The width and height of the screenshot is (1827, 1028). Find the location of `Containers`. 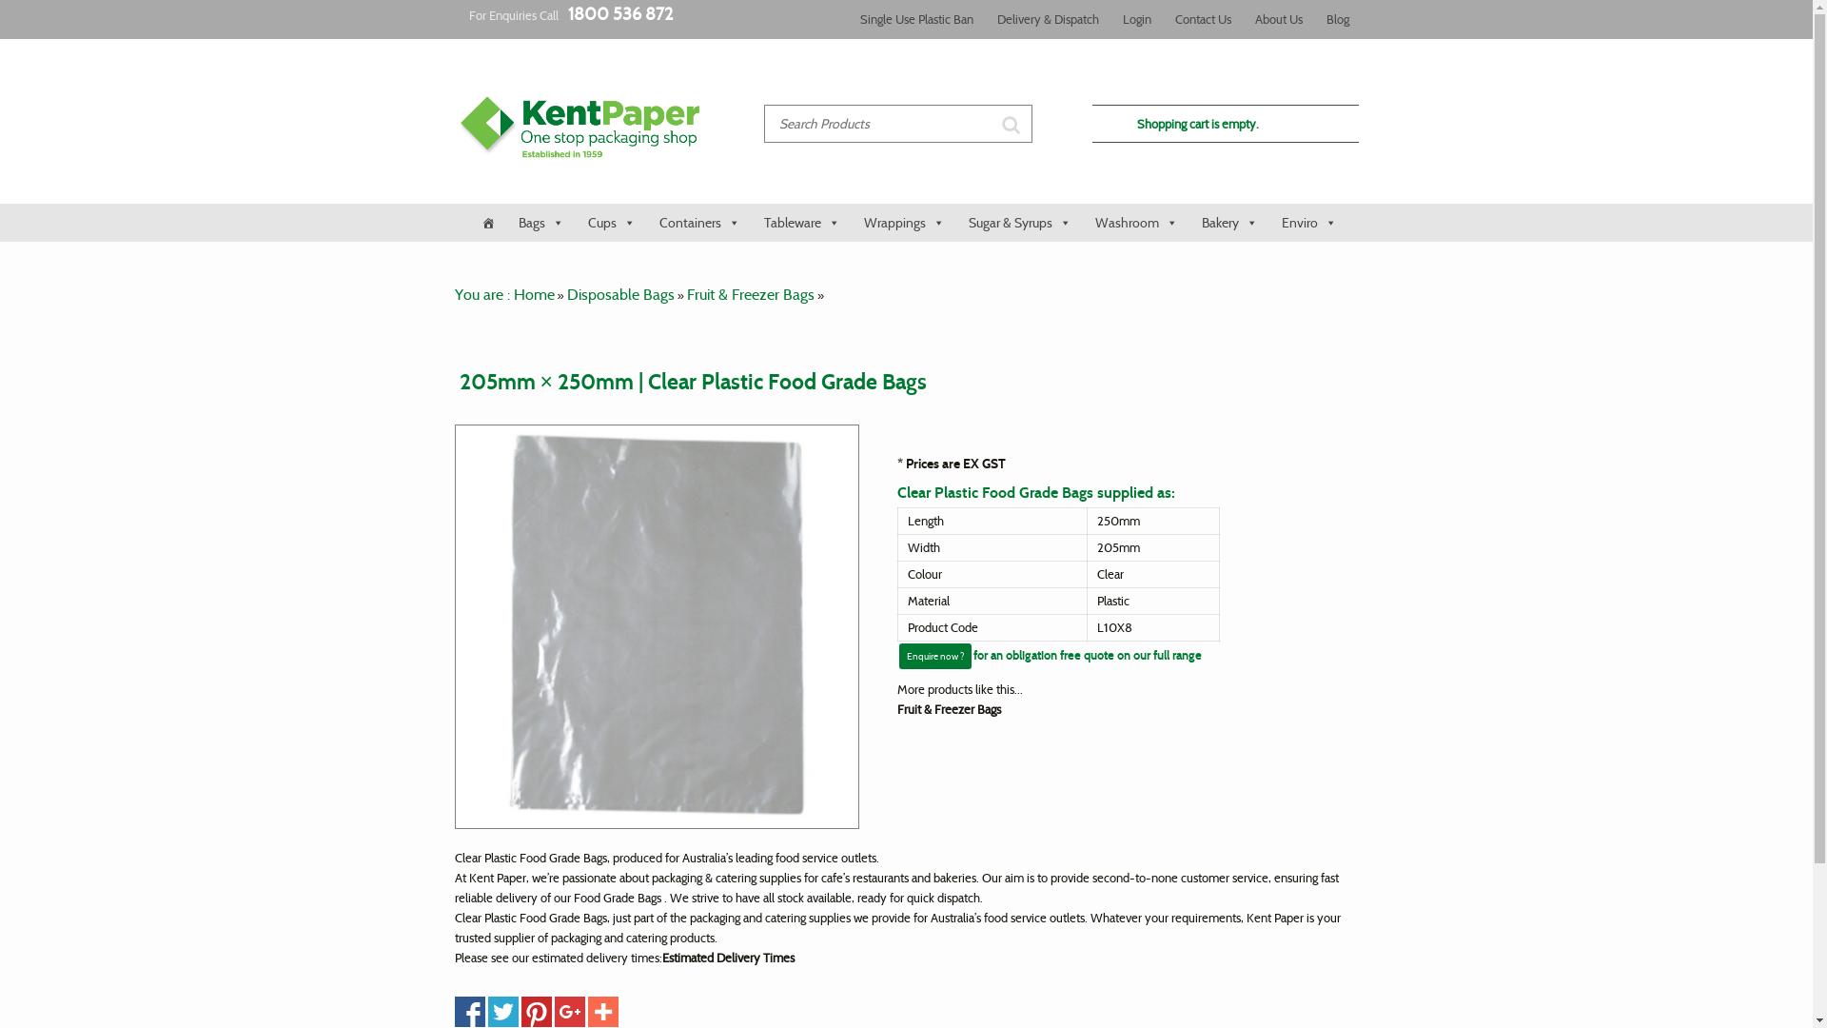

Containers is located at coordinates (697, 223).